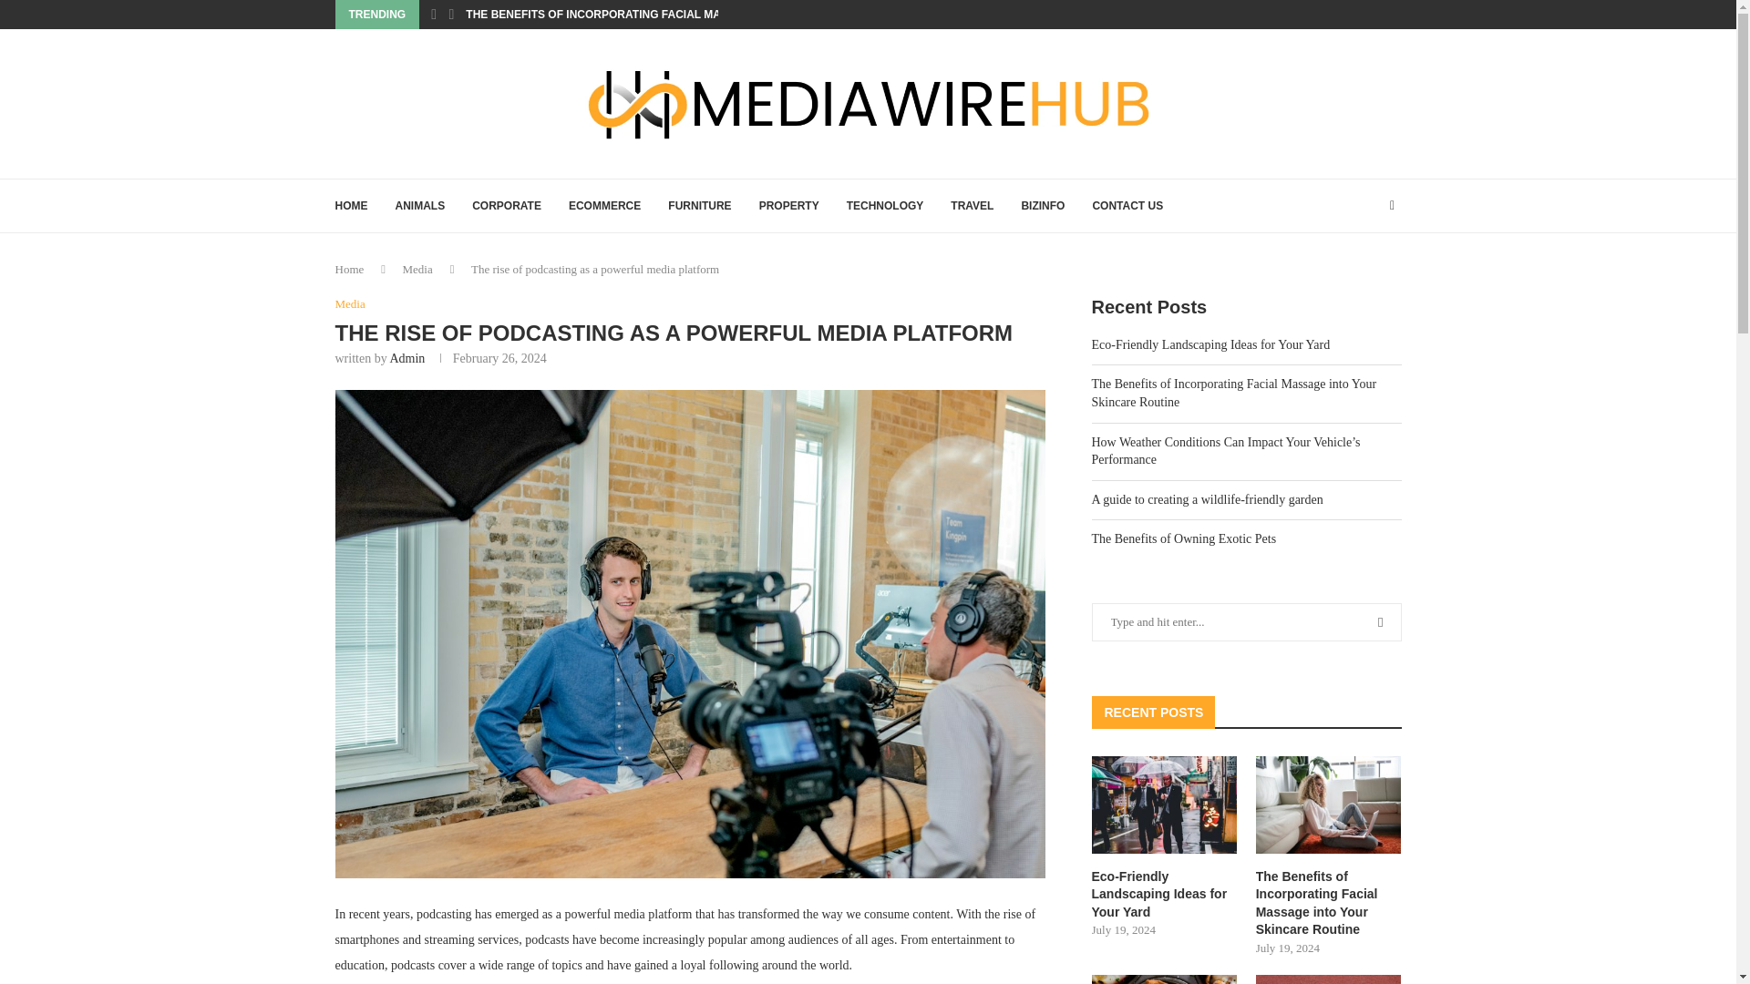 This screenshot has width=1750, height=984. I want to click on Home, so click(350, 270).